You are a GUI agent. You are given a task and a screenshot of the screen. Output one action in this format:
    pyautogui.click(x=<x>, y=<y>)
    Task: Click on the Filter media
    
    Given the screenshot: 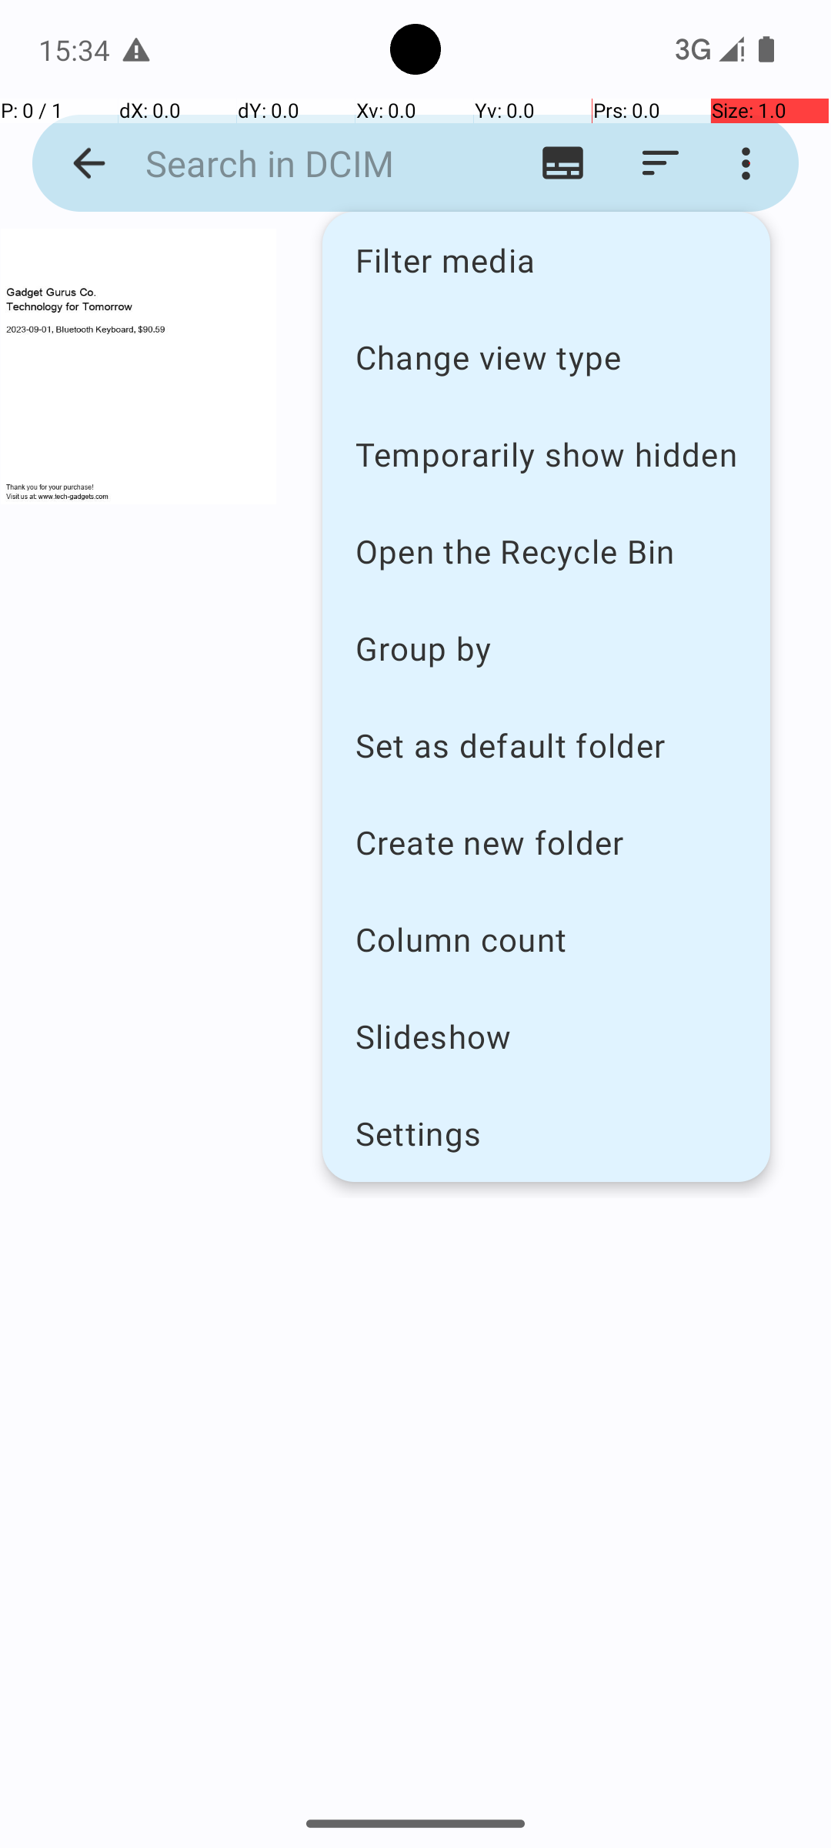 What is the action you would take?
    pyautogui.click(x=546, y=260)
    